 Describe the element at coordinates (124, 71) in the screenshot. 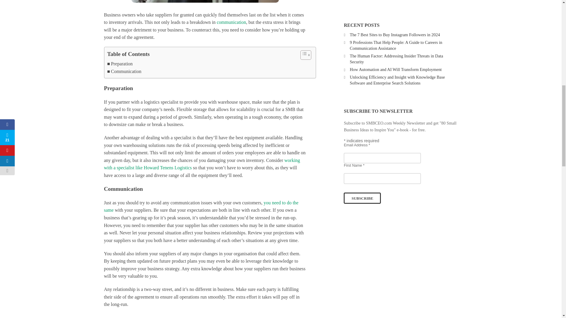

I see `Communication` at that location.